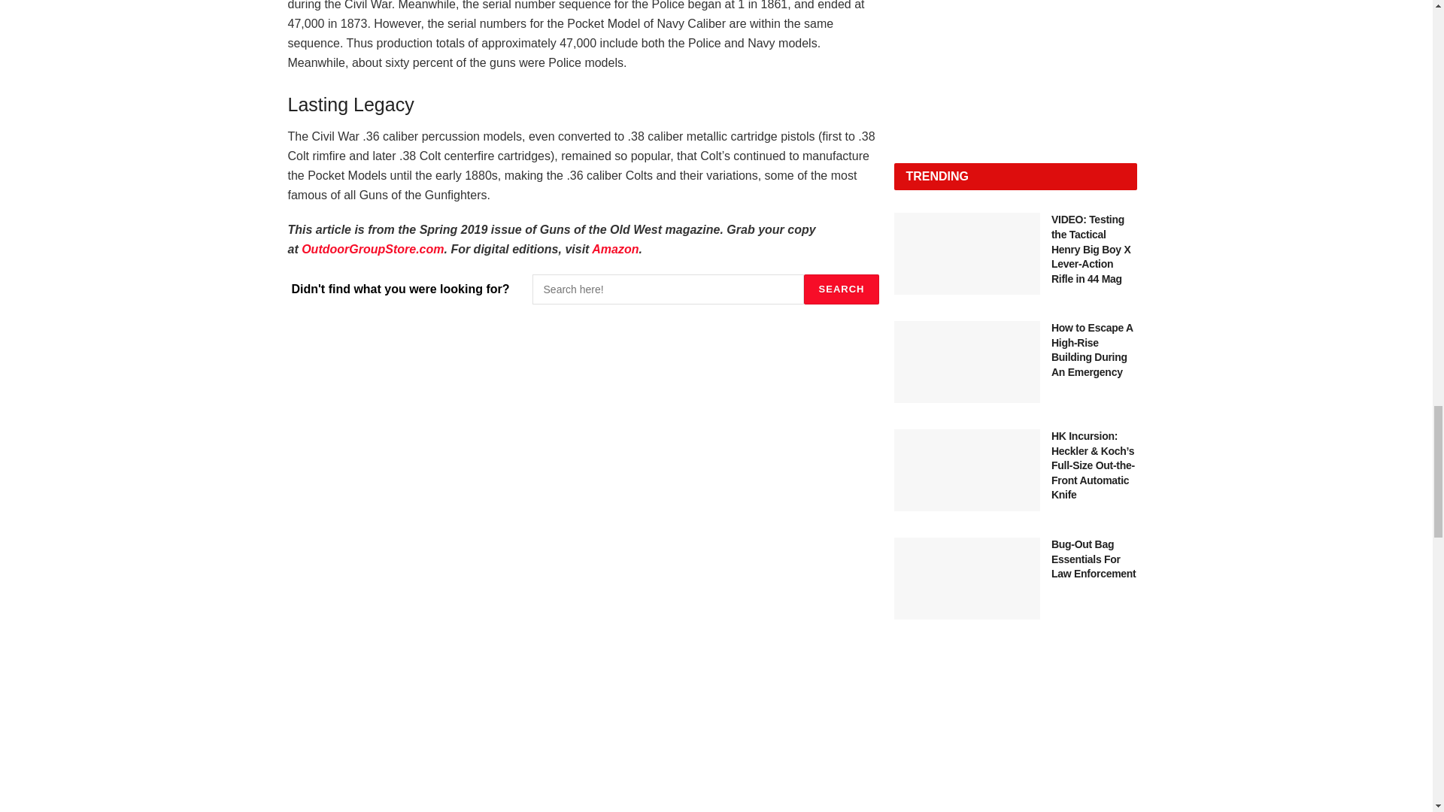  I want to click on 3rd party ad content, so click(1015, 744).